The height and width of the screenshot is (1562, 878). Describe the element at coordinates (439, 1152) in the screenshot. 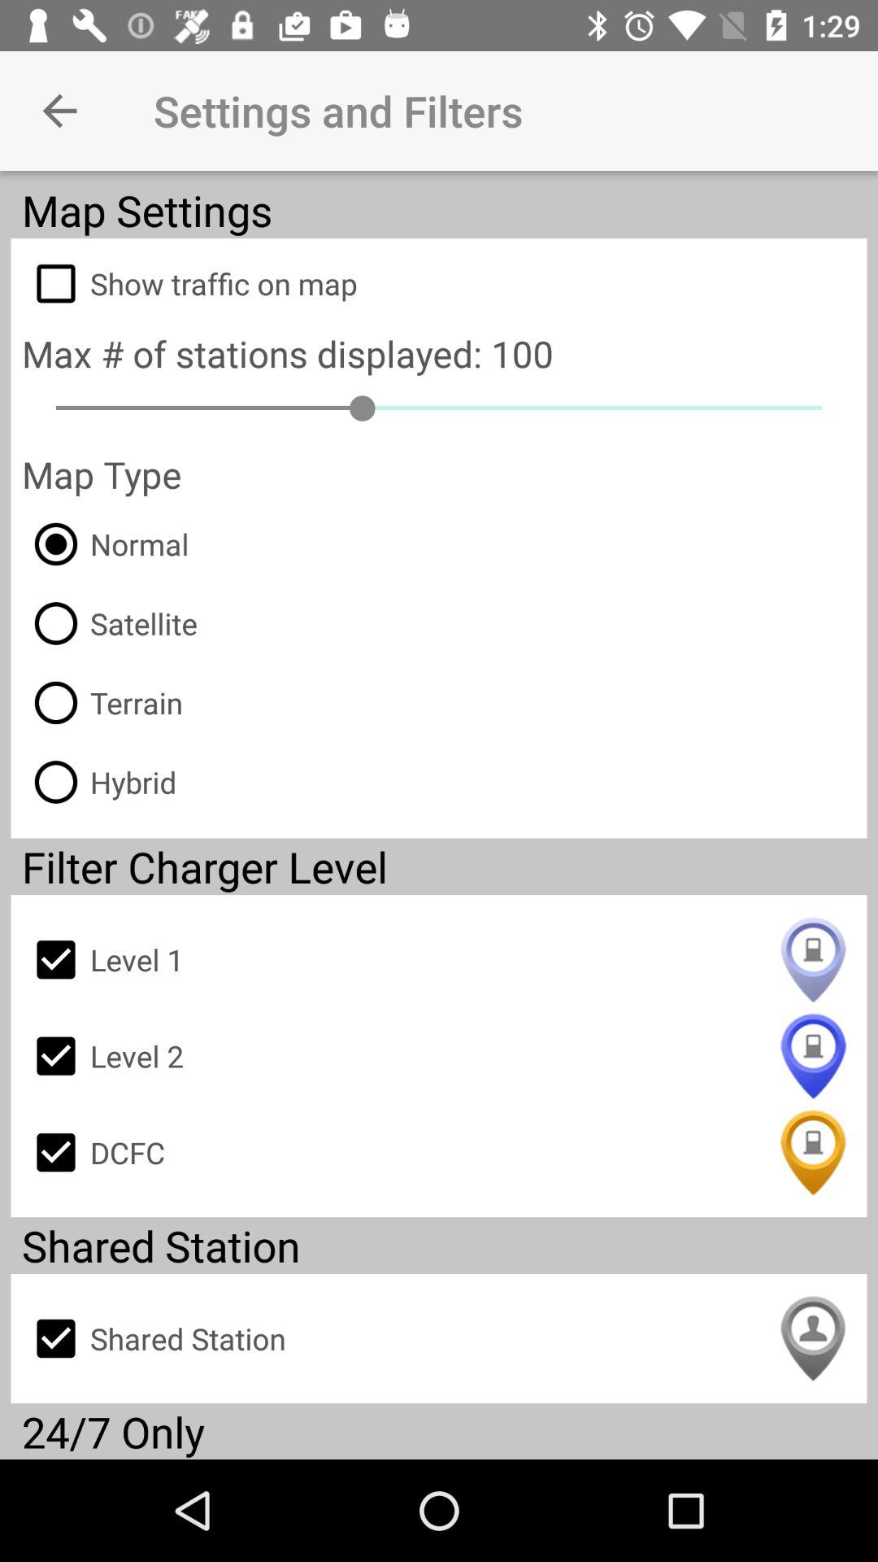

I see `turn on icon below level 2` at that location.